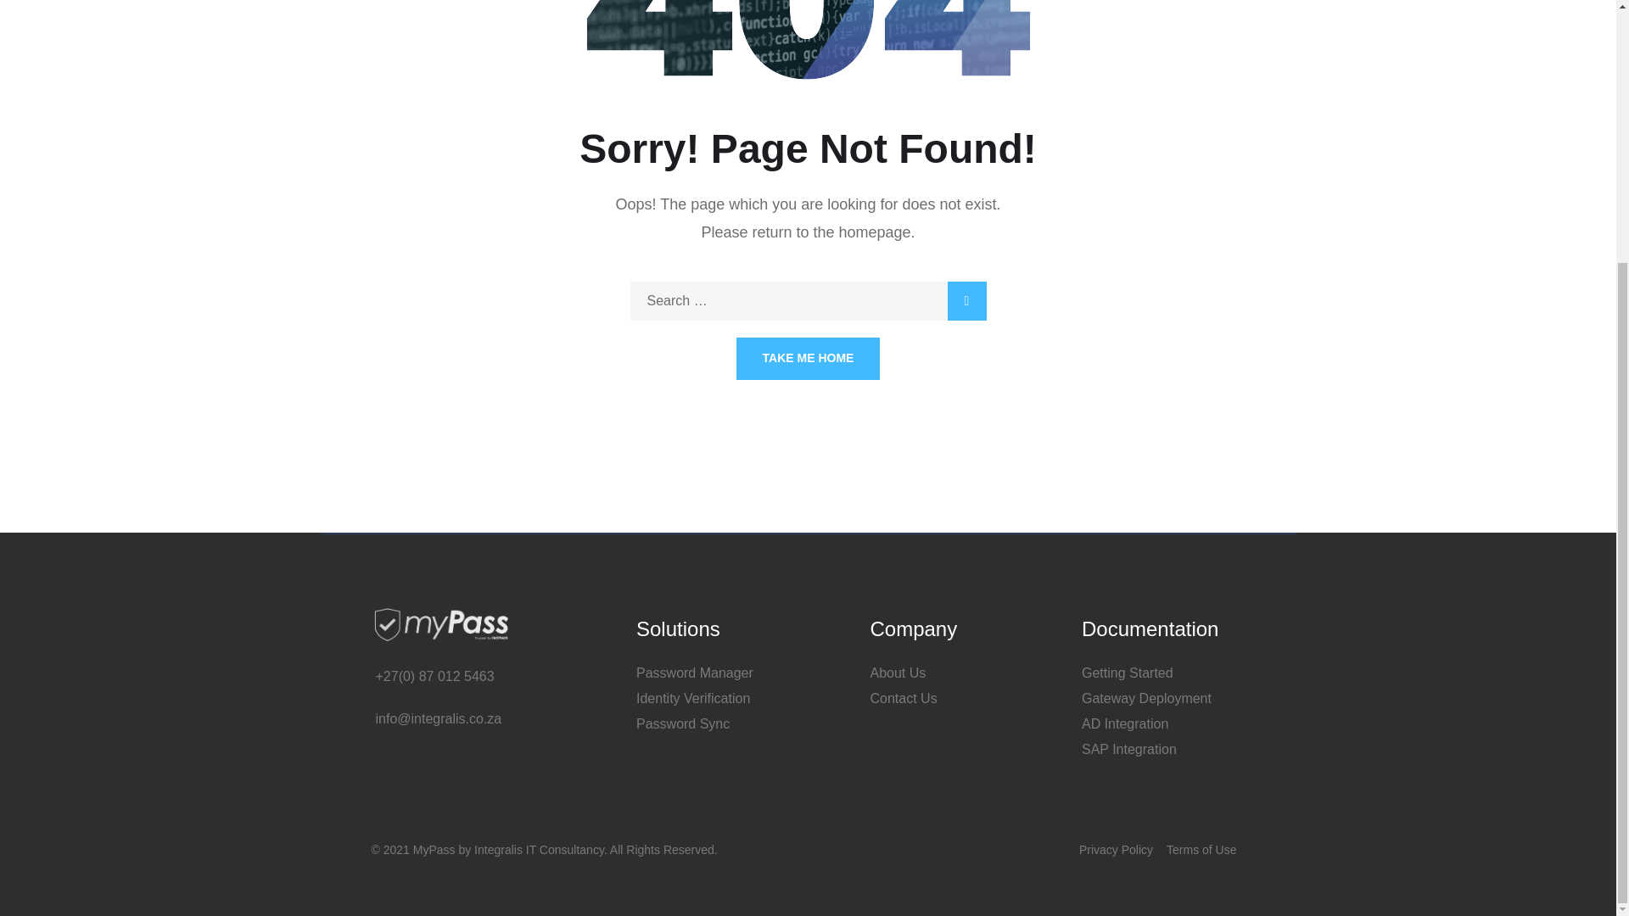 This screenshot has width=1629, height=916. Describe the element at coordinates (1182, 750) in the screenshot. I see `SAP Integration` at that location.